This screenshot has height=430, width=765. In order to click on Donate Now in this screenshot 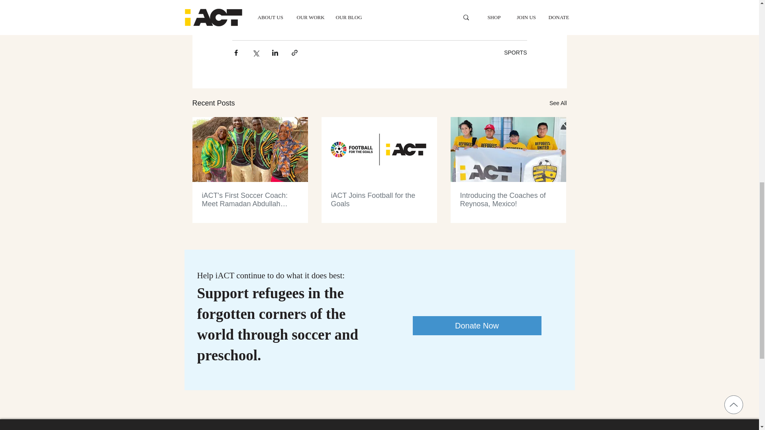, I will do `click(477, 326)`.